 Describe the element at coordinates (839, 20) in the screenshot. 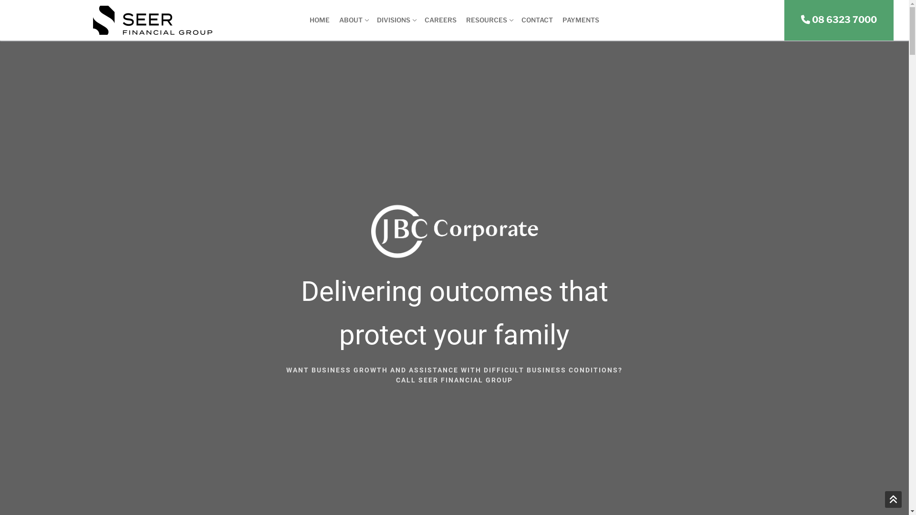

I see `08 6323 7000` at that location.